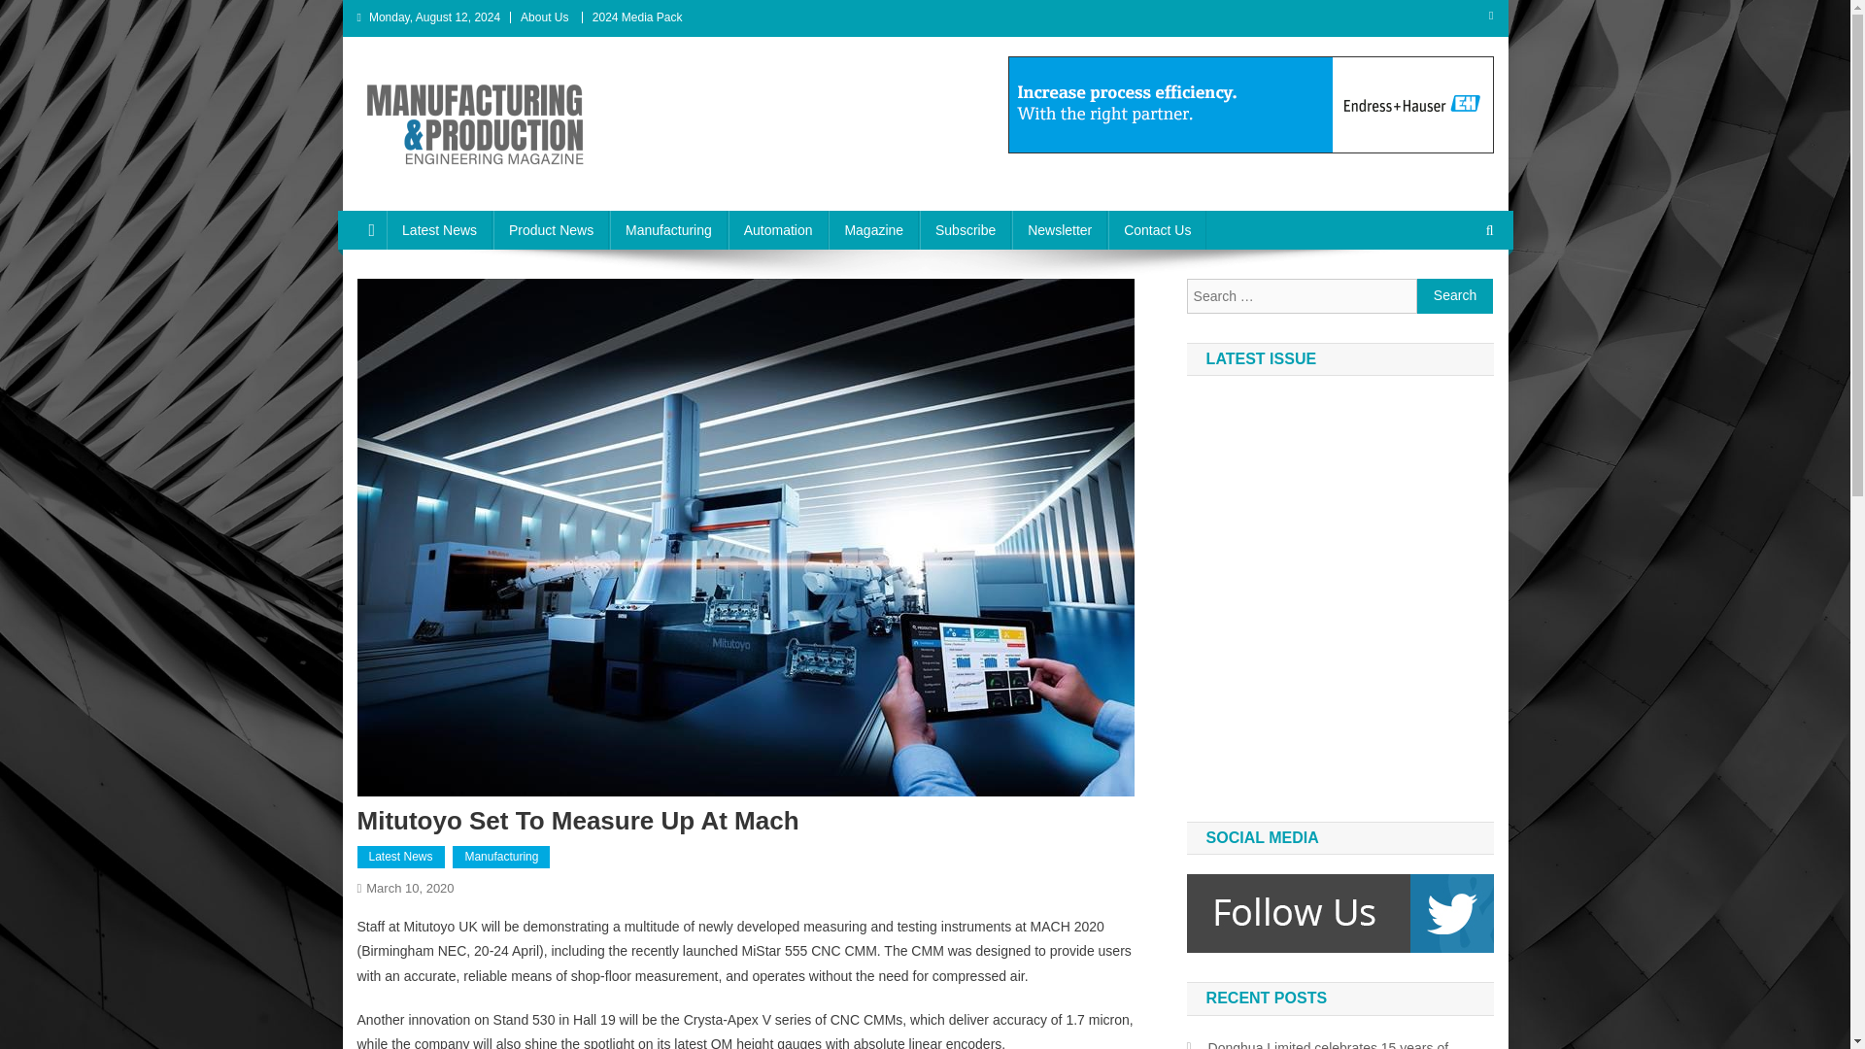  I want to click on Manufacturing, so click(668, 230).